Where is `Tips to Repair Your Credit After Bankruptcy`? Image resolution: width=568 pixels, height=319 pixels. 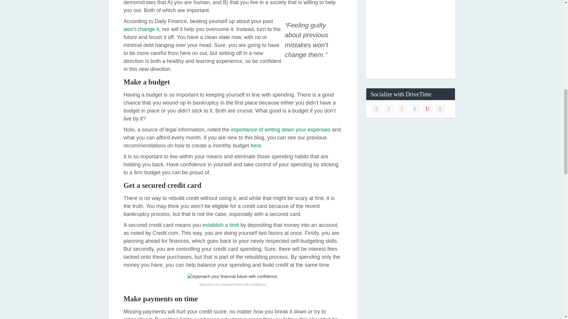 Tips to Repair Your Credit After Bankruptcy is located at coordinates (281, 129).